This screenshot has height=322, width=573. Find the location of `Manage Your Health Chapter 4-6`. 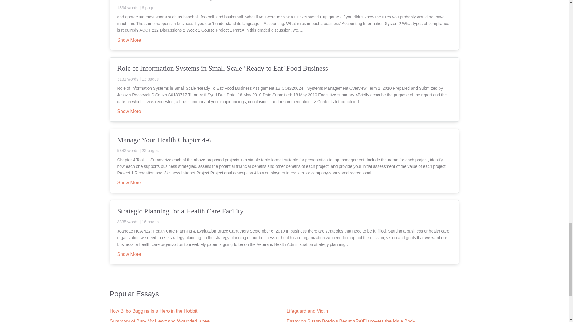

Manage Your Health Chapter 4-6 is located at coordinates (284, 144).